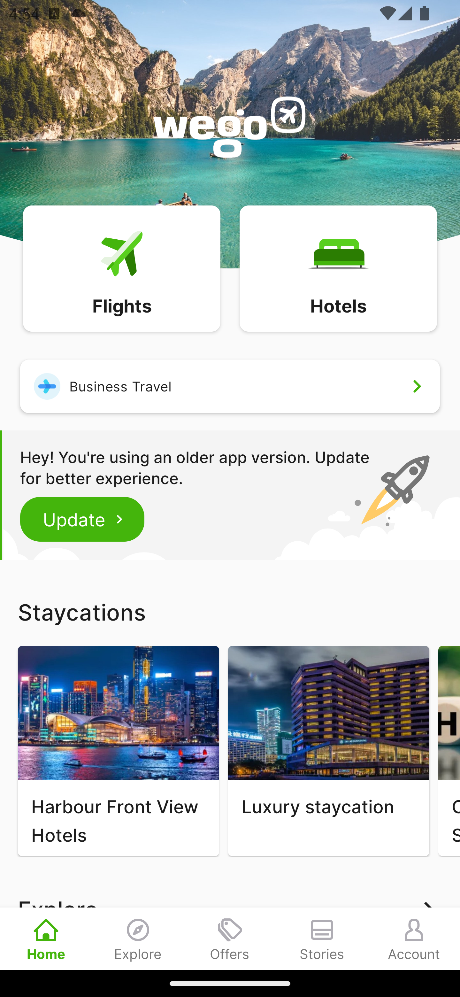  What do you see at coordinates (230, 939) in the screenshot?
I see `Offers` at bounding box center [230, 939].